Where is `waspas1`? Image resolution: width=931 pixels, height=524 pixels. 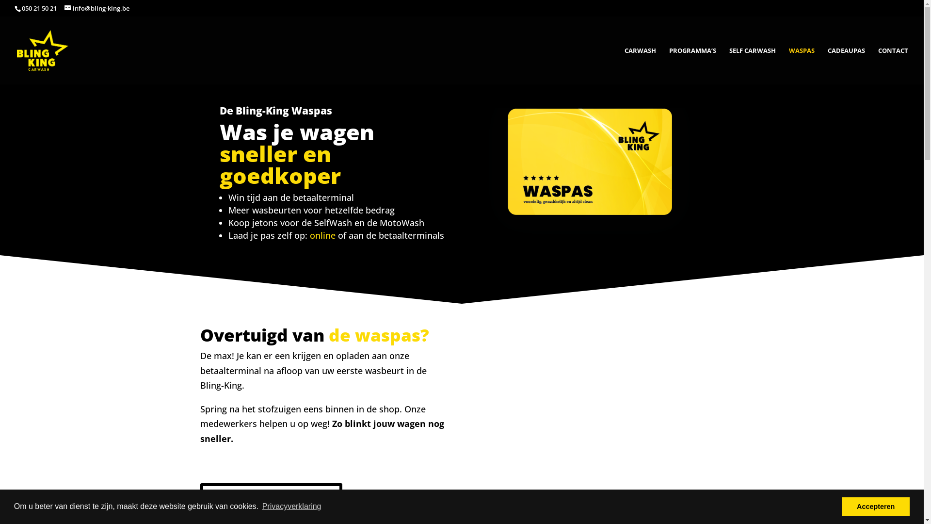 waspas1 is located at coordinates (590, 178).